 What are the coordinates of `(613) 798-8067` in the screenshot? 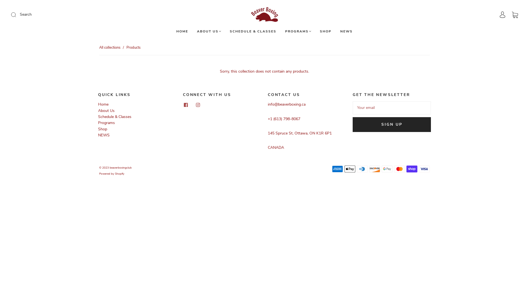 It's located at (287, 119).